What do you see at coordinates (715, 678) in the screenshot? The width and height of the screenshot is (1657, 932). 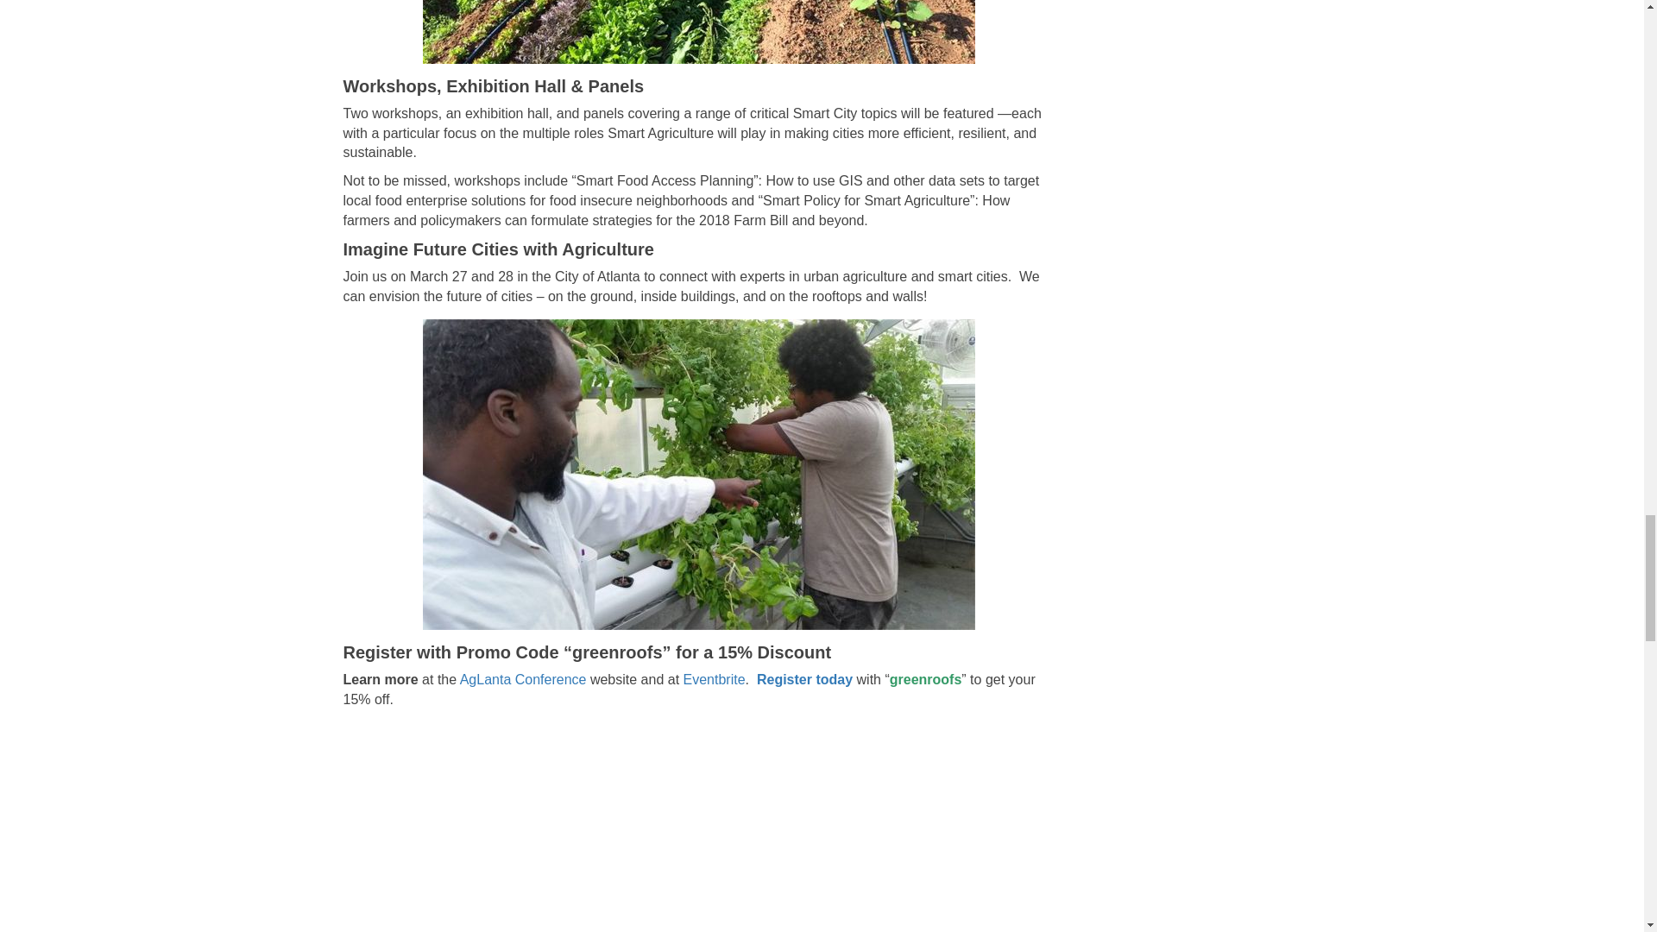 I see `Eventbrite` at bounding box center [715, 678].